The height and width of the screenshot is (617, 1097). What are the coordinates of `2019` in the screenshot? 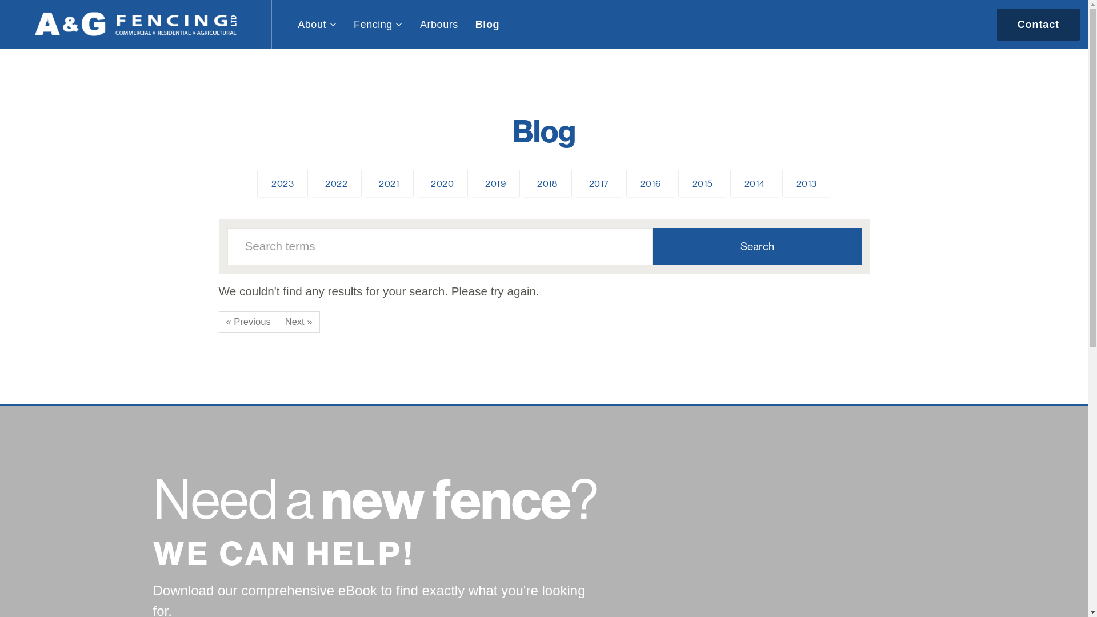 It's located at (495, 183).